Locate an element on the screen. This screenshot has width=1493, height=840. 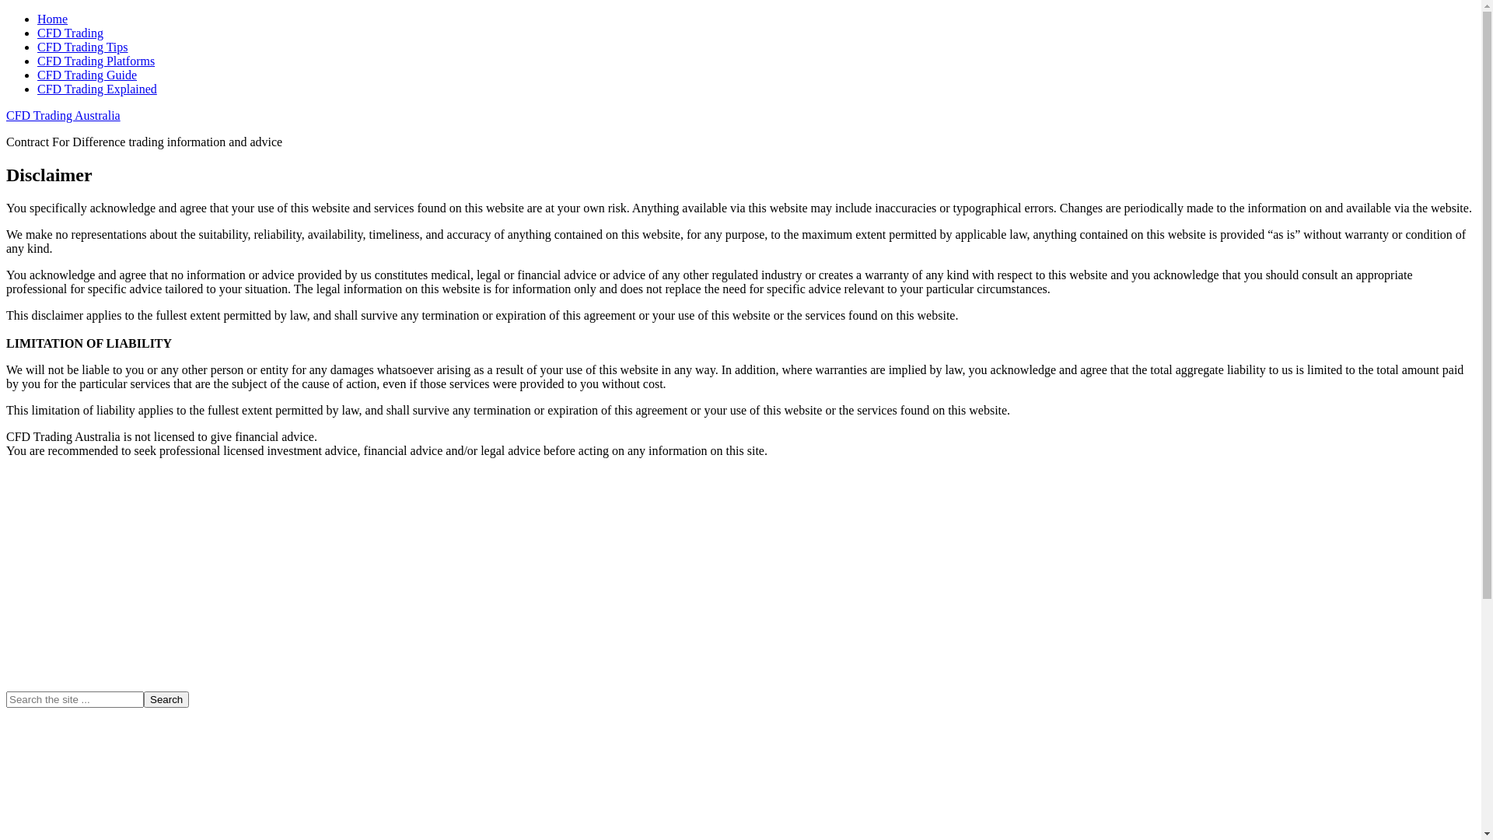
Search is located at coordinates (166, 700).